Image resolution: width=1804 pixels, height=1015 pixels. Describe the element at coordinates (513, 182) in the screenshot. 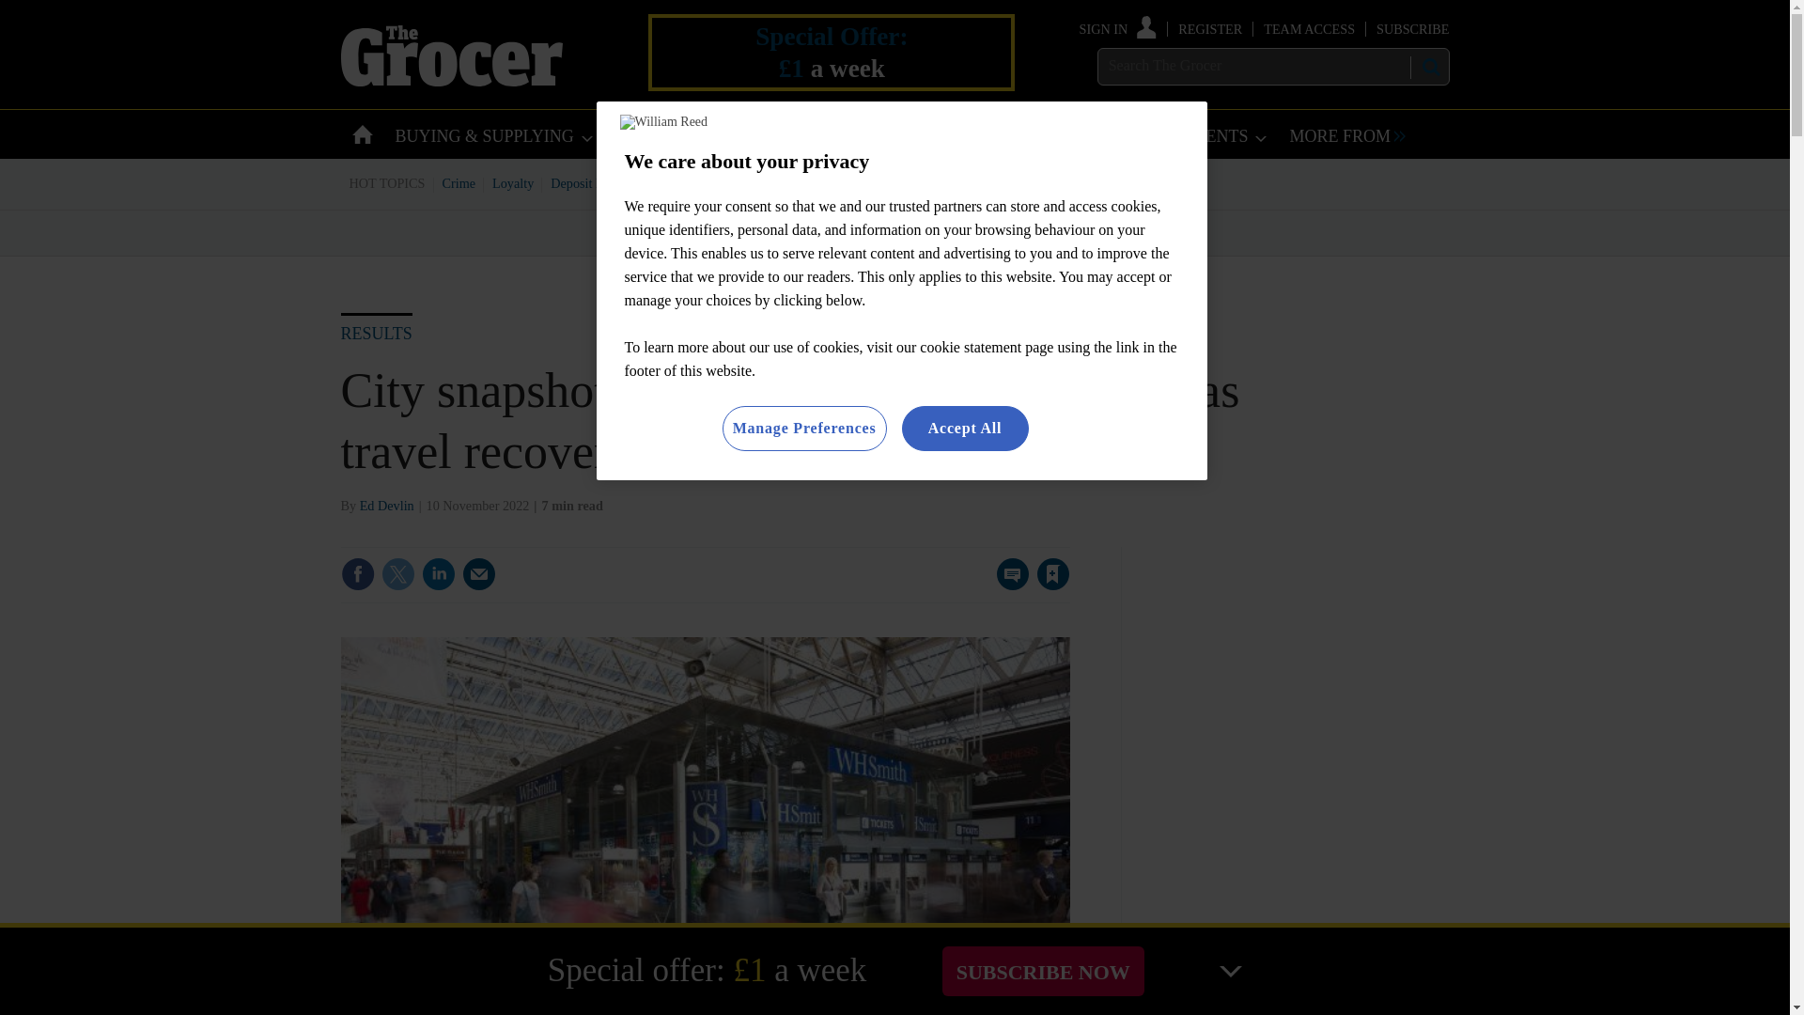

I see `Loyalty` at that location.